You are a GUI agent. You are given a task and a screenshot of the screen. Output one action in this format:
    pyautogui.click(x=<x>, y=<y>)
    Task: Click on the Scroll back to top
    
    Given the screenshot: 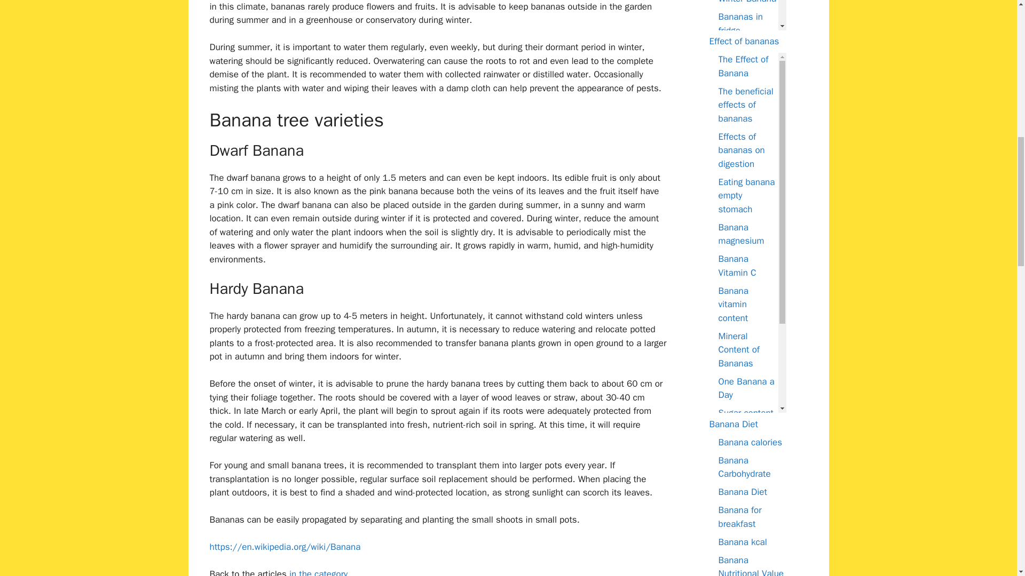 What is the action you would take?
    pyautogui.click(x=1000, y=459)
    